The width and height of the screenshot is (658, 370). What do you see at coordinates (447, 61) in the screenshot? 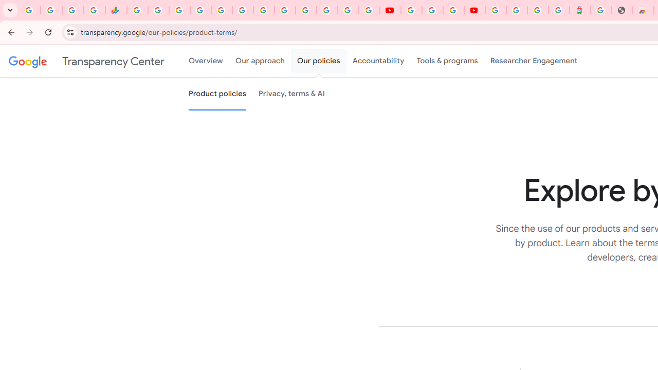
I see `Tools & programs` at bounding box center [447, 61].